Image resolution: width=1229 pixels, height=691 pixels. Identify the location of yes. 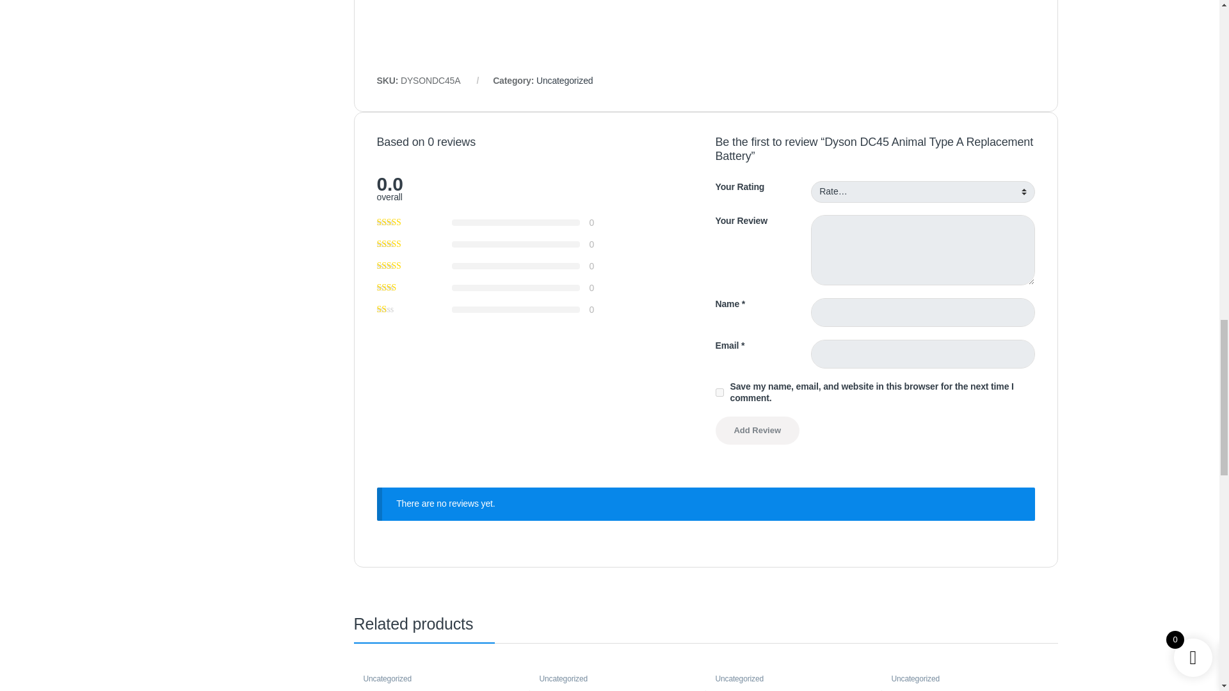
(719, 392).